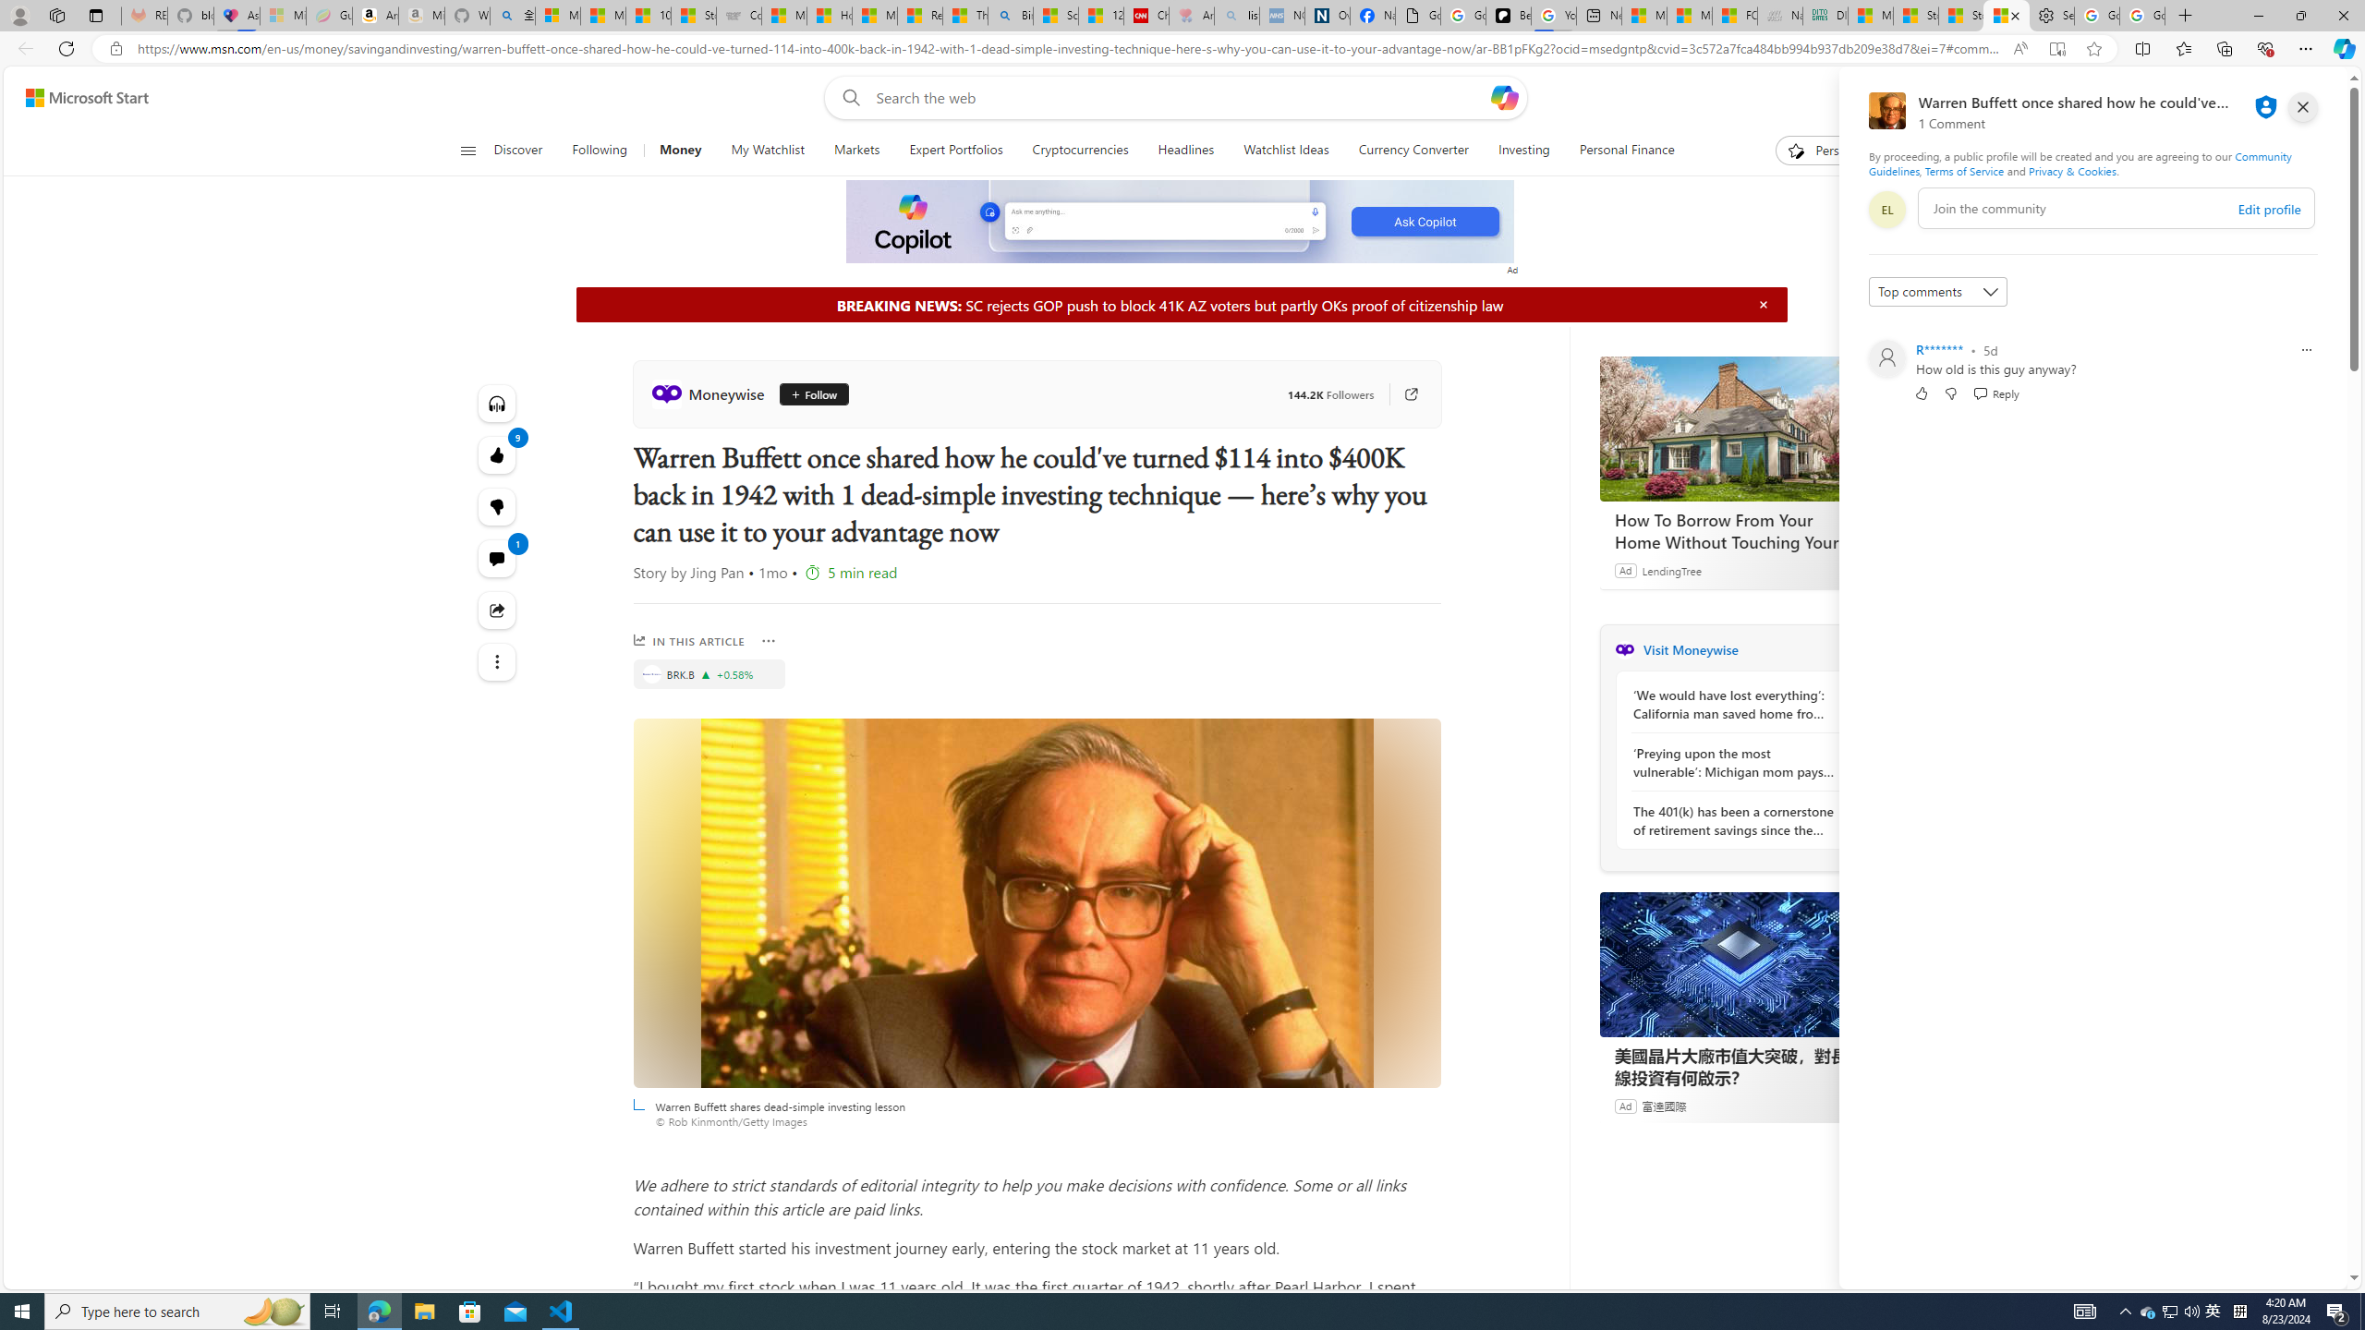 Image resolution: width=2365 pixels, height=1330 pixels. Describe the element at coordinates (855, 151) in the screenshot. I see `Markets` at that location.